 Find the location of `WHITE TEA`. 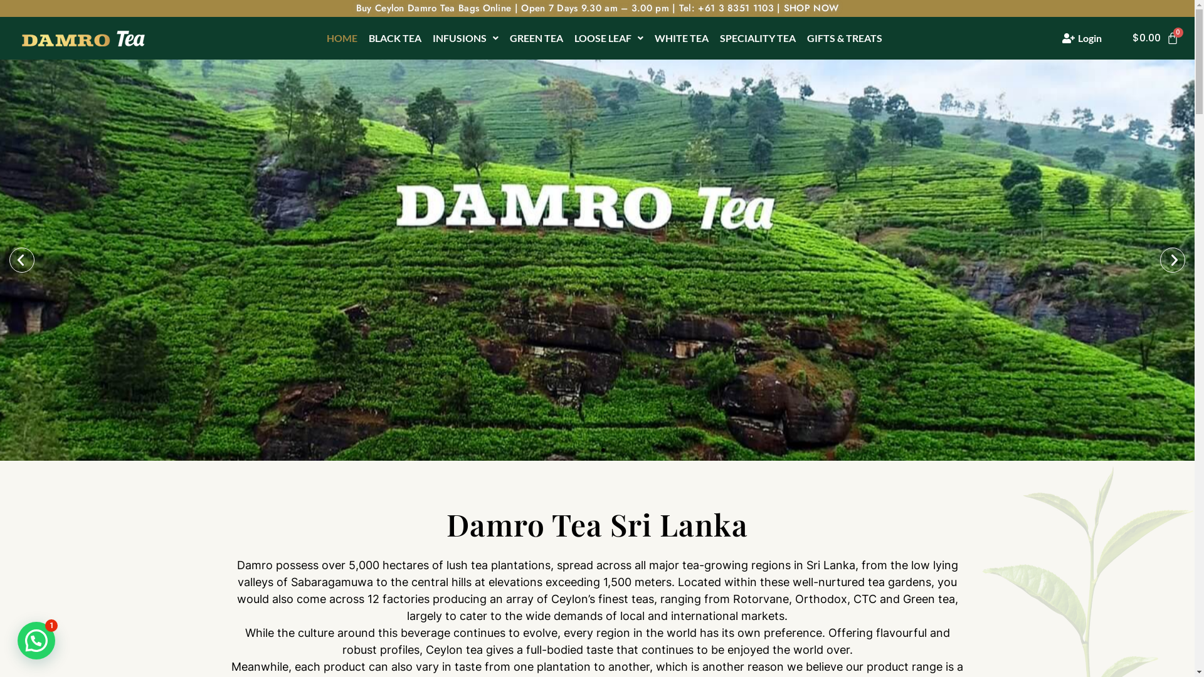

WHITE TEA is located at coordinates (682, 38).